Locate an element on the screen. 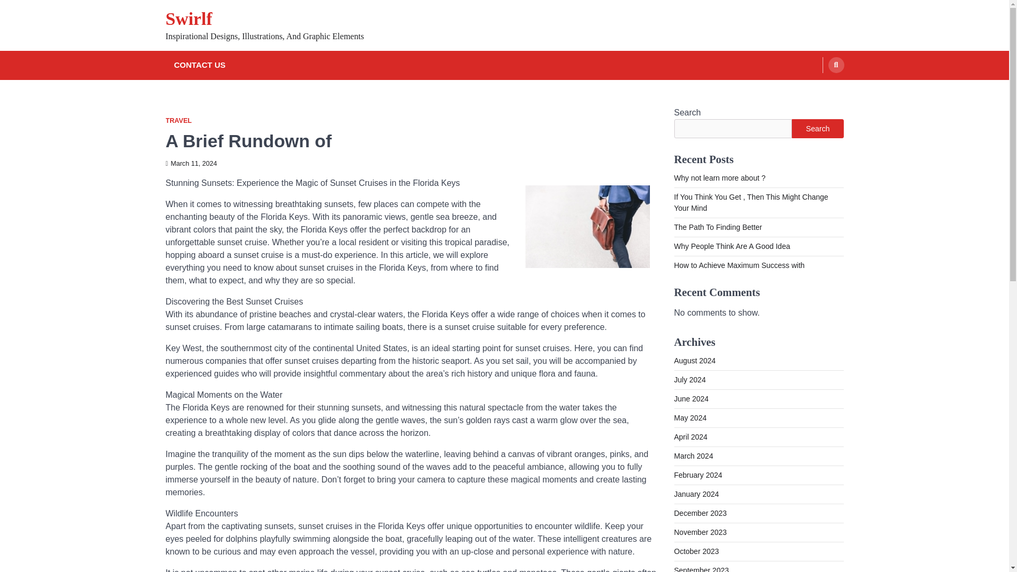 The width and height of the screenshot is (1017, 572). May 2024 is located at coordinates (690, 417).